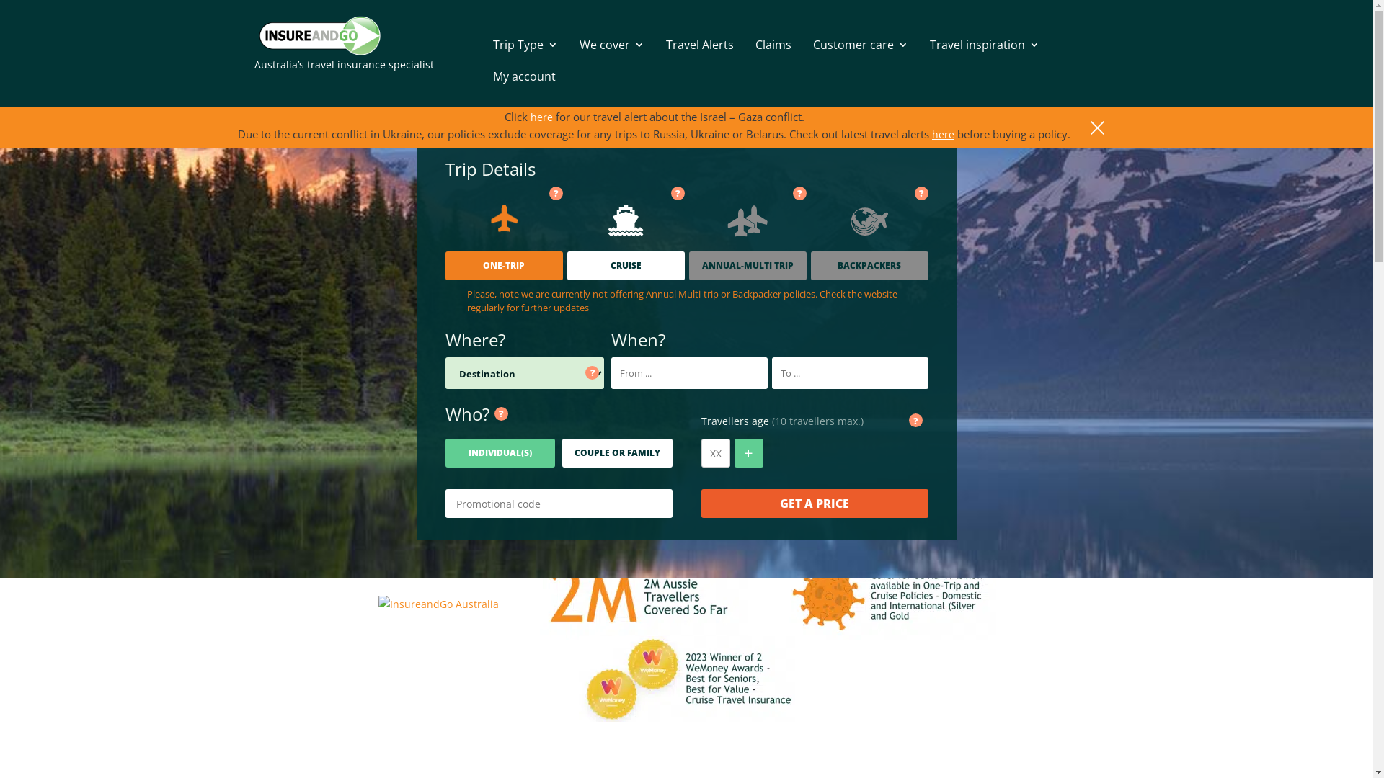  What do you see at coordinates (556, 194) in the screenshot?
I see `?` at bounding box center [556, 194].